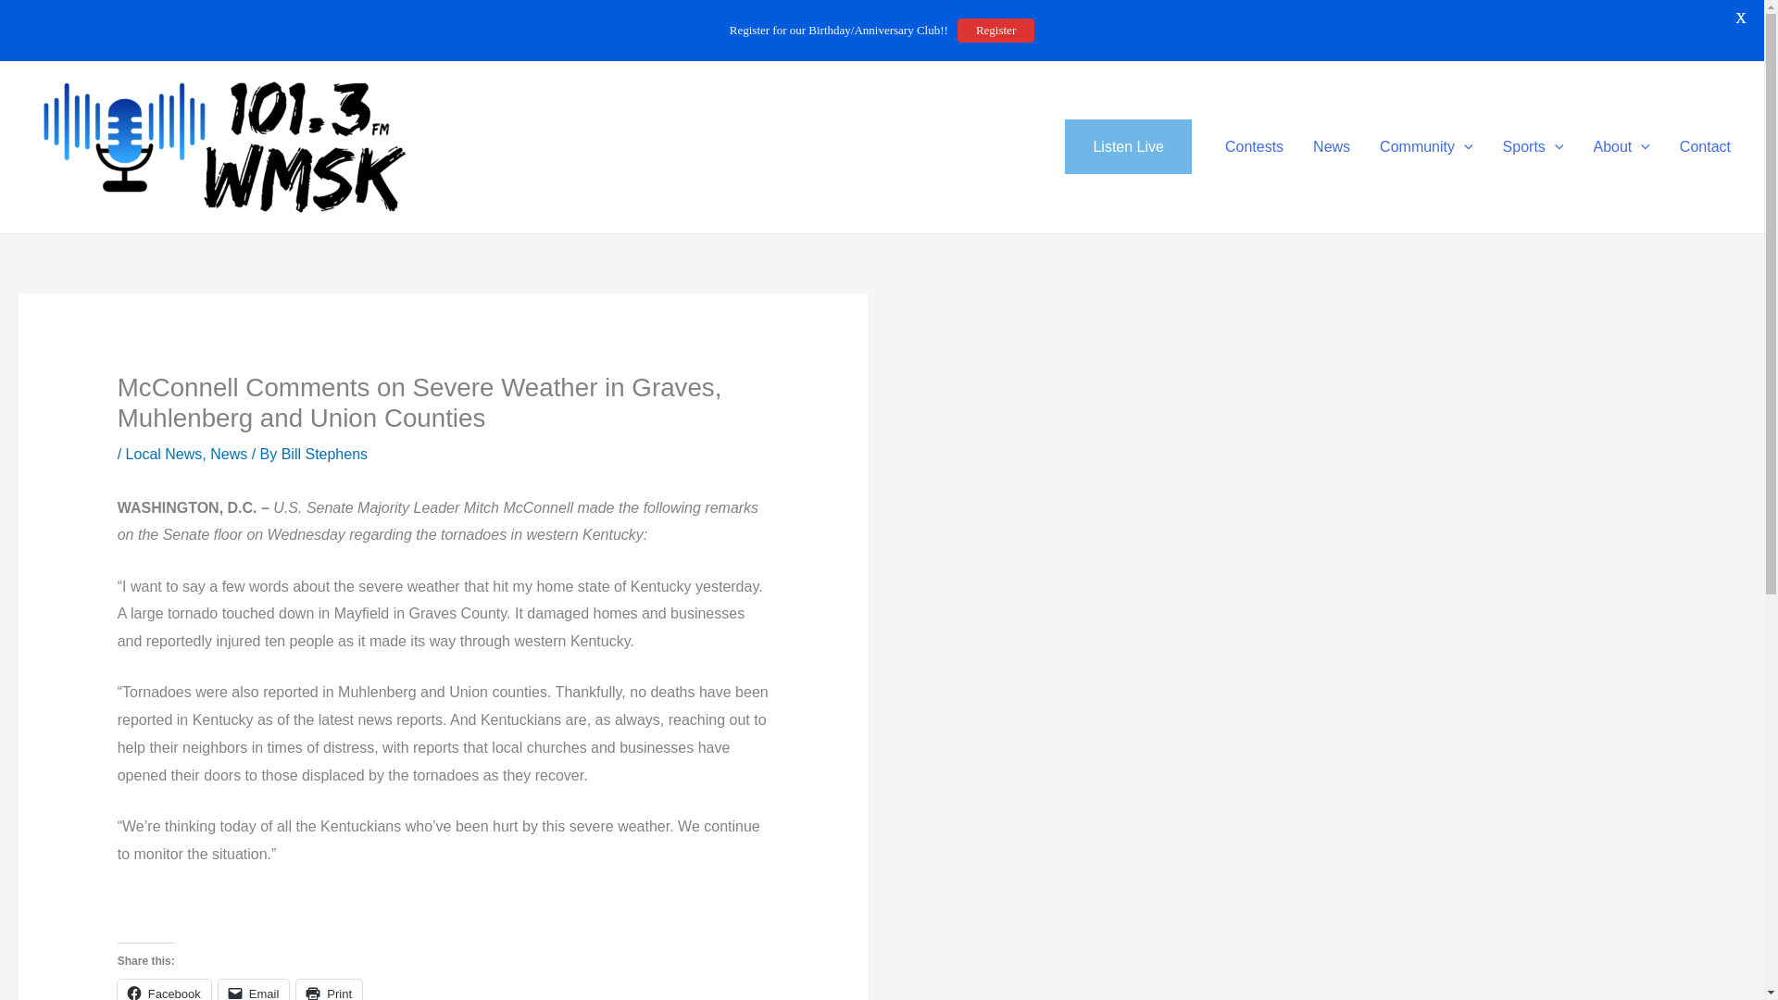 The height and width of the screenshot is (1000, 1778). What do you see at coordinates (1254, 146) in the screenshot?
I see `Contests` at bounding box center [1254, 146].